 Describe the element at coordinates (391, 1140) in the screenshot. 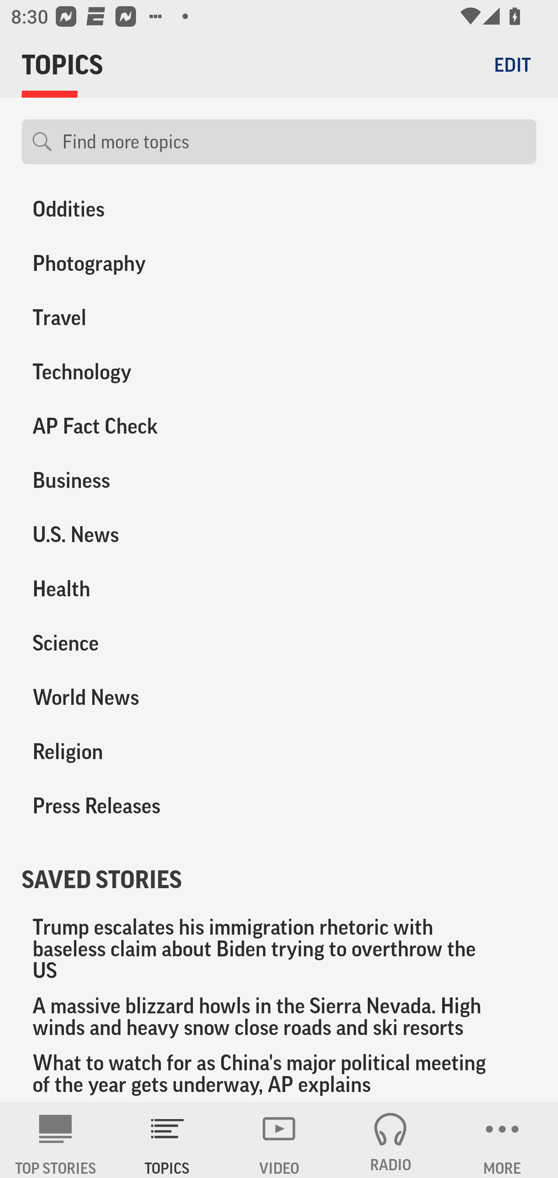

I see `RADIO` at that location.